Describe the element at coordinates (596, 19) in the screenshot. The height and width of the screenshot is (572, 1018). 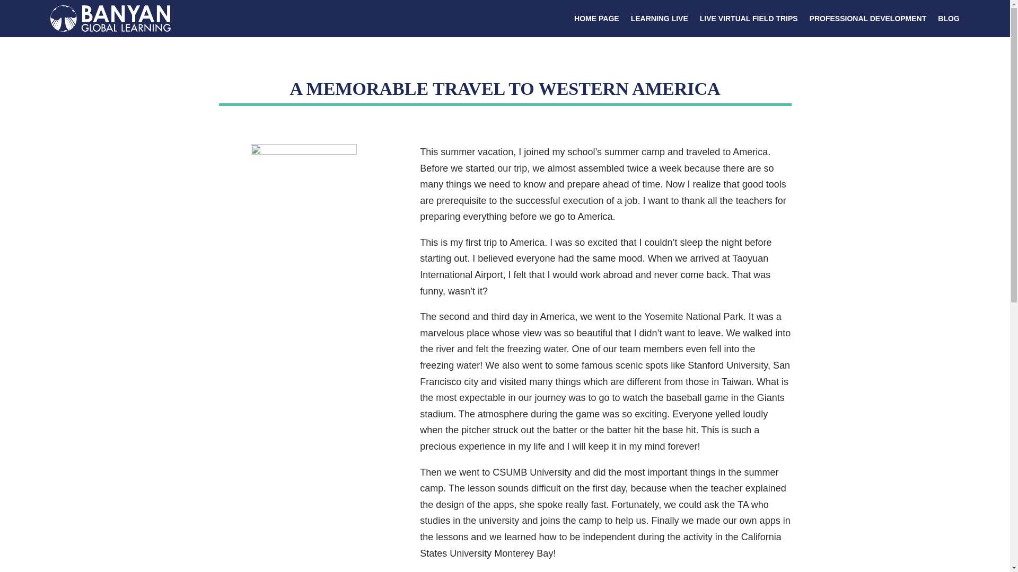
I see `HOME PAGE` at that location.